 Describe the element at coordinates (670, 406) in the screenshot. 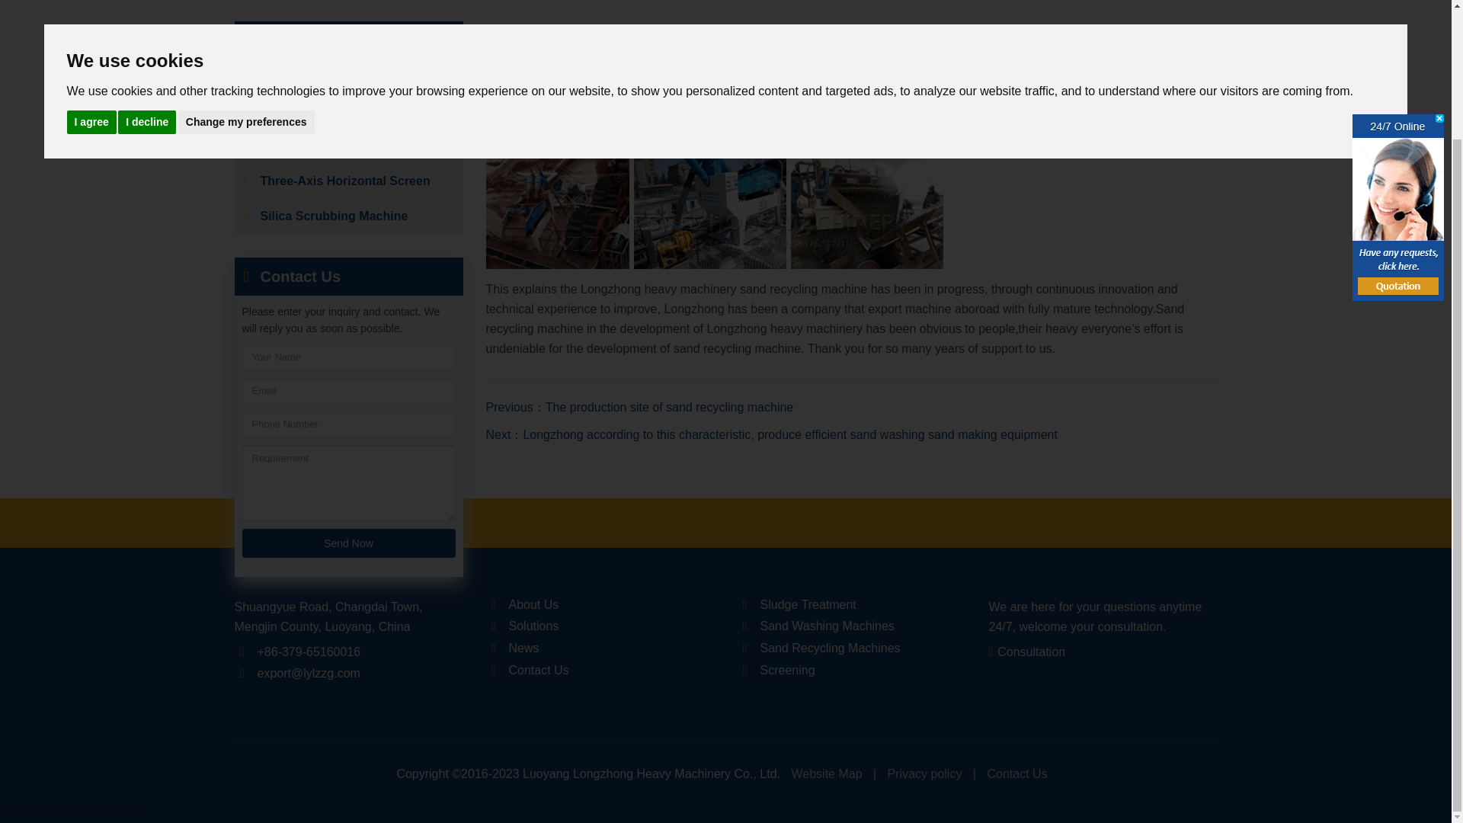

I see `The production site of sand recycling machine` at that location.